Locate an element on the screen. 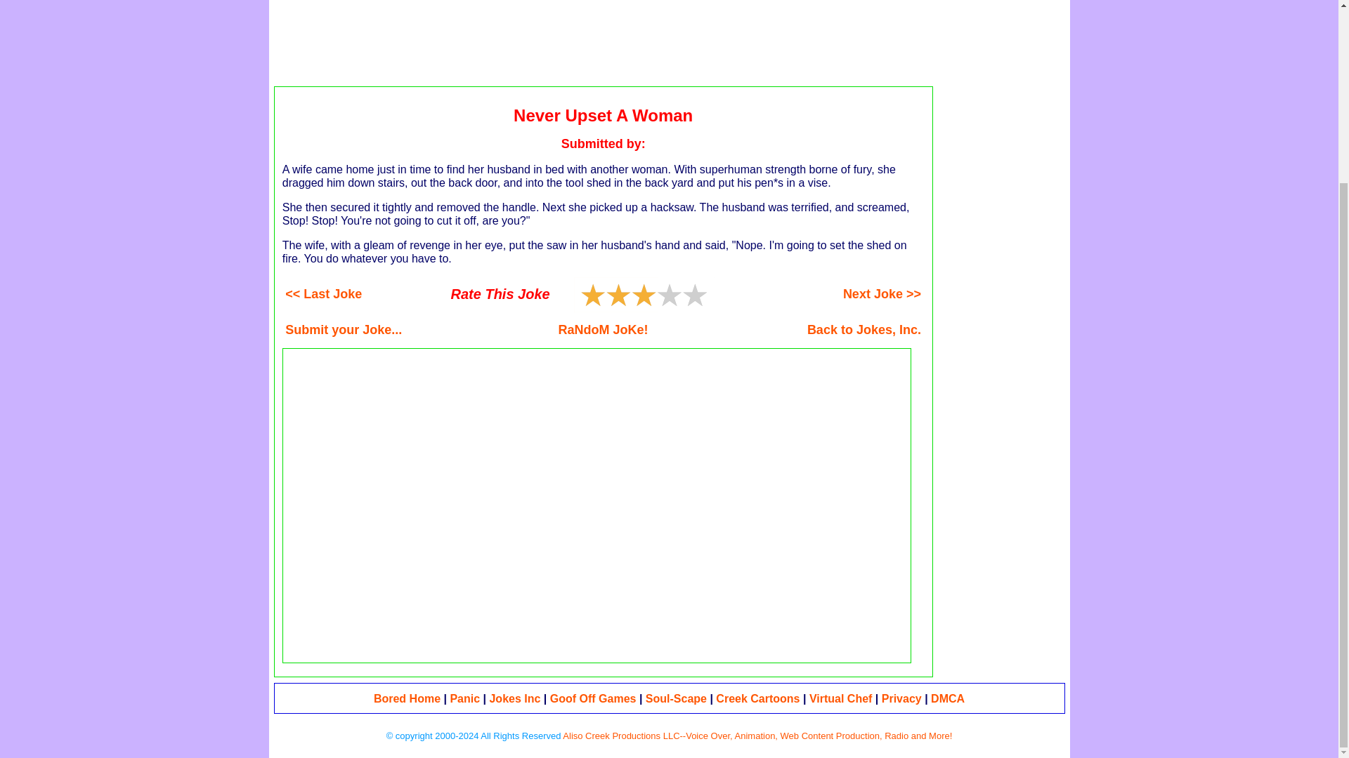 The image size is (1349, 758). Rating of 5 is located at coordinates (644, 295).